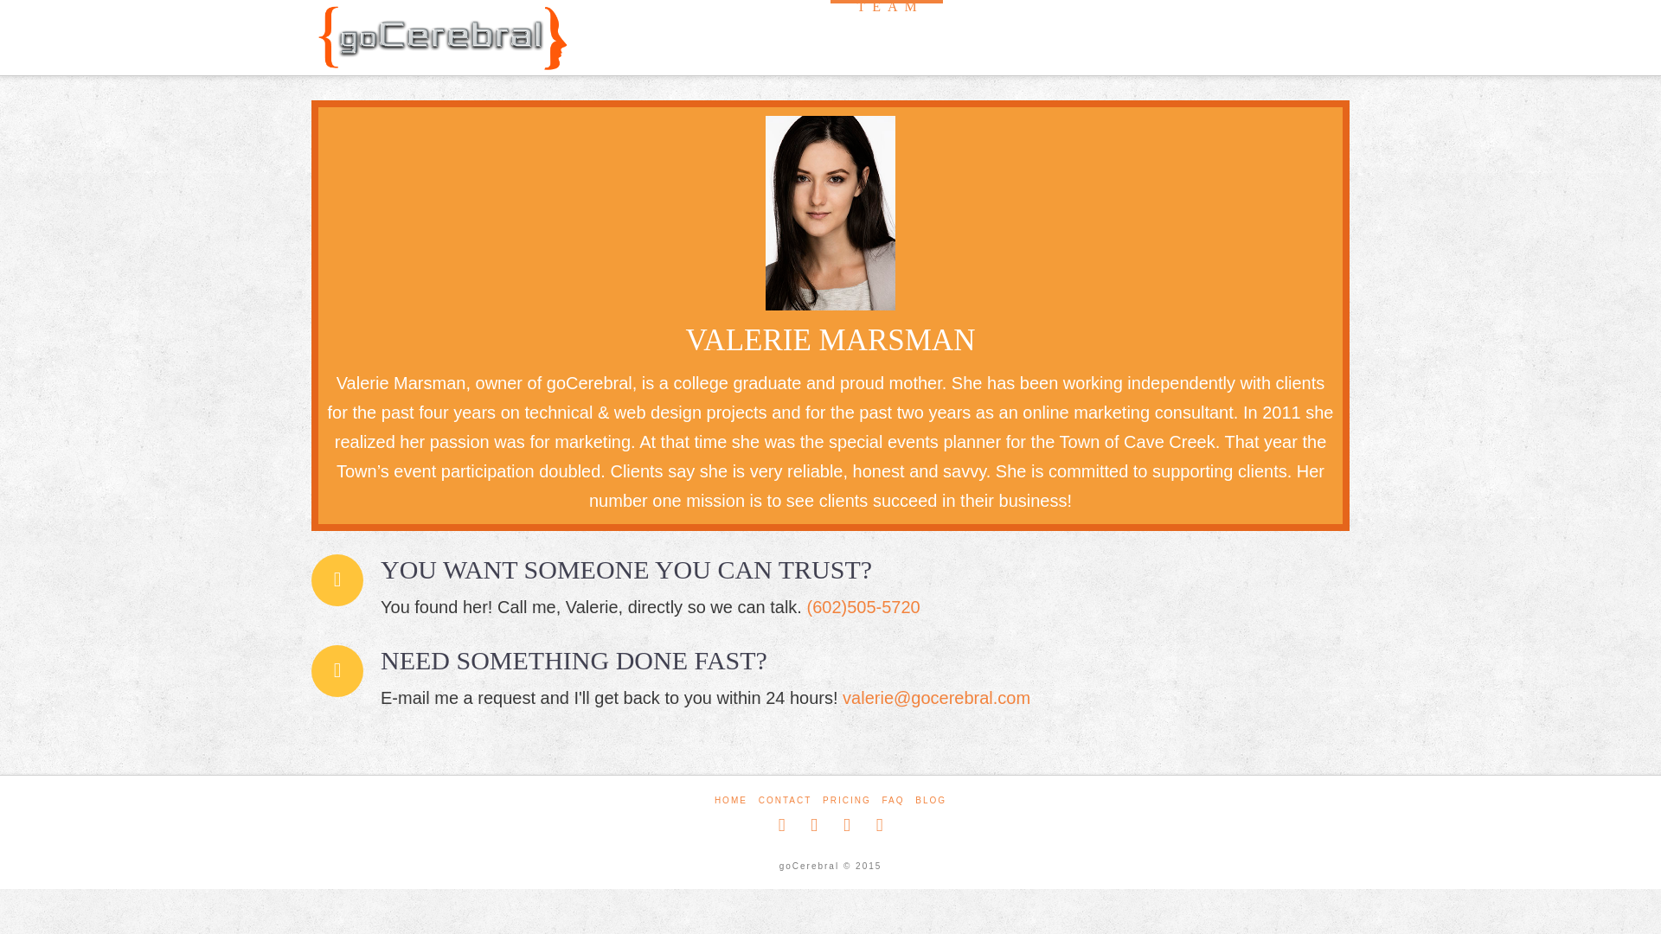 The height and width of the screenshot is (934, 1661). What do you see at coordinates (766, 30) in the screenshot?
I see `ABOUT` at bounding box center [766, 30].